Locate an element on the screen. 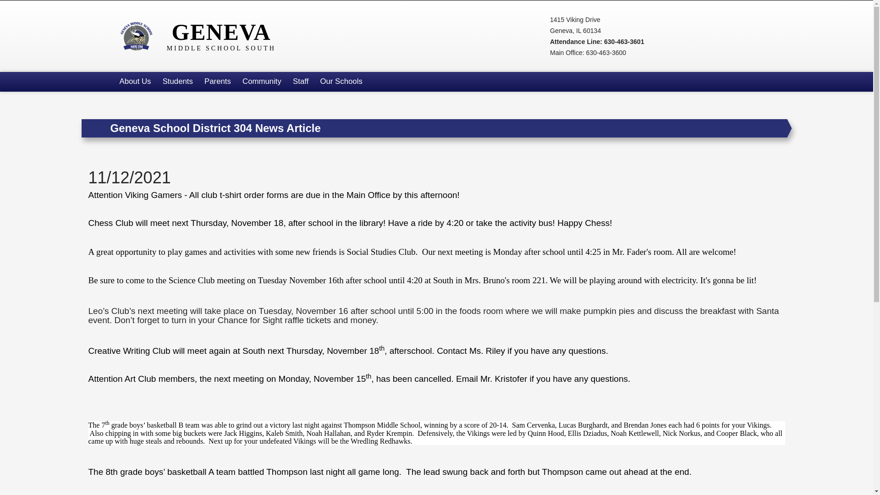 Image resolution: width=880 pixels, height=495 pixels. Students is located at coordinates (135, 82).